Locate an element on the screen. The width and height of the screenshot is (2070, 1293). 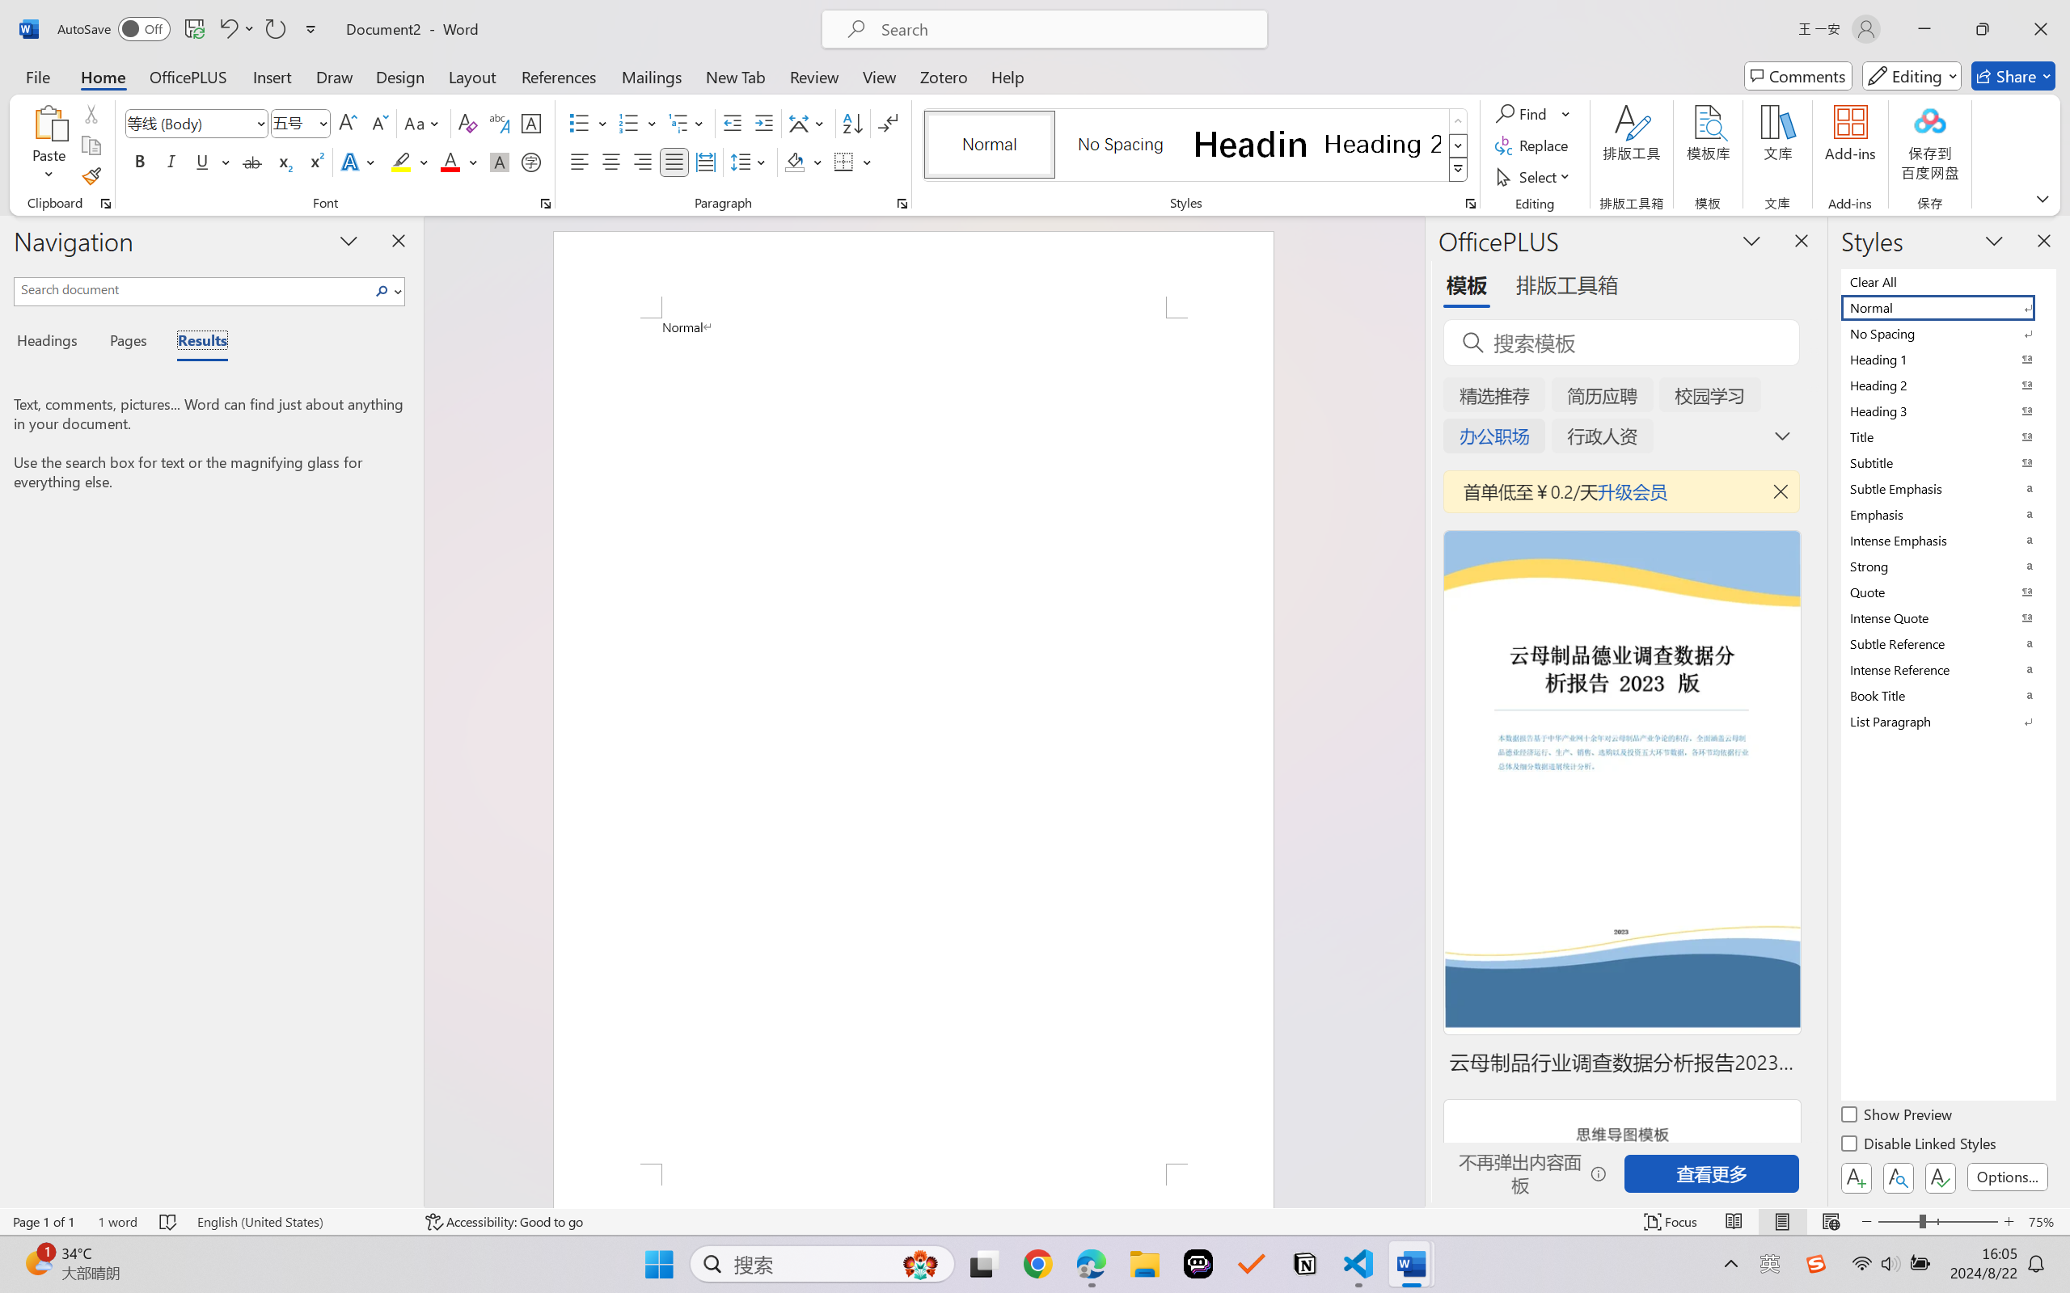
Quote is located at coordinates (1947, 592).